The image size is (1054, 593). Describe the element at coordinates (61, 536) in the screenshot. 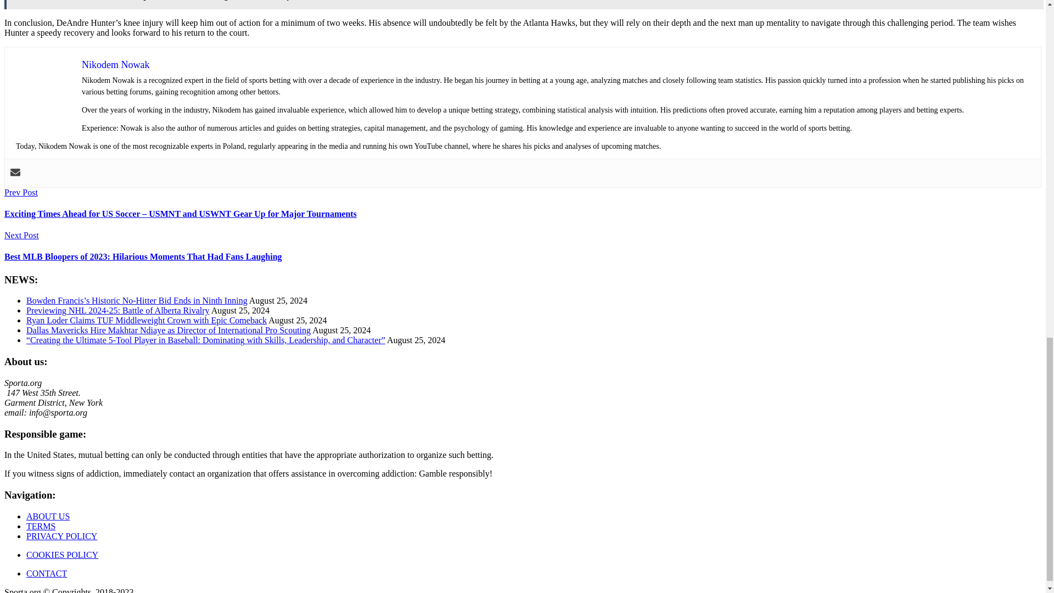

I see `PRIVACY POLICY` at that location.